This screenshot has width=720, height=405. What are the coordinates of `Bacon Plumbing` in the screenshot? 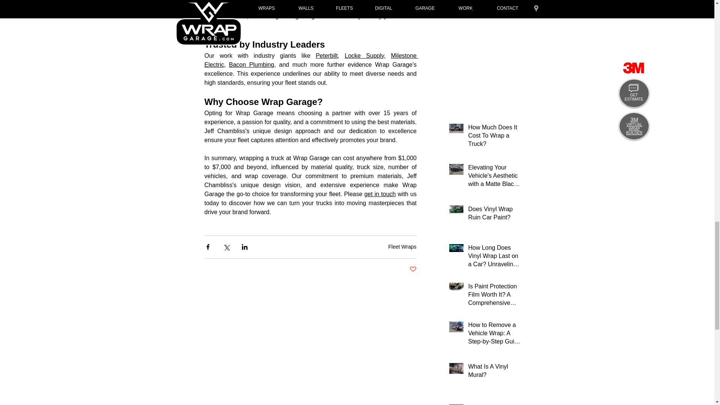 It's located at (251, 65).